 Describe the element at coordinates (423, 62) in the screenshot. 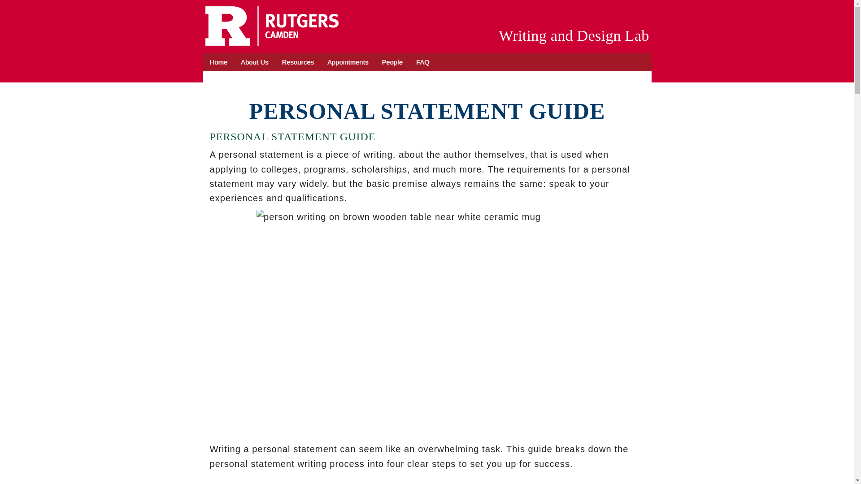

I see `FAQ` at that location.